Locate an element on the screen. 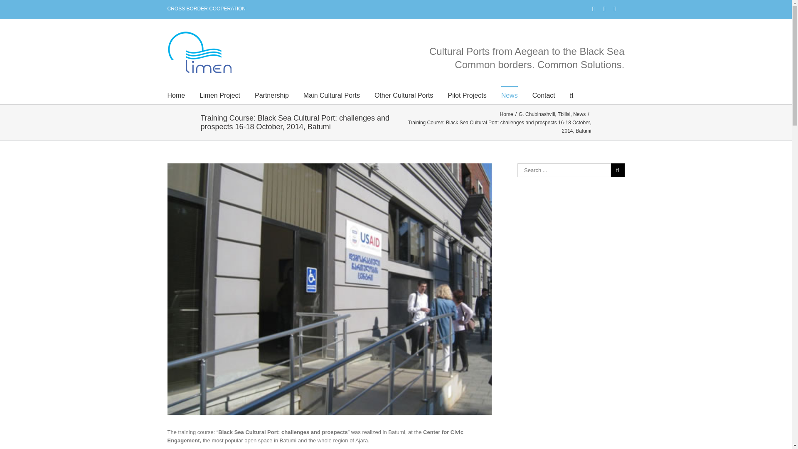 This screenshot has height=449, width=798. Home is located at coordinates (176, 95).